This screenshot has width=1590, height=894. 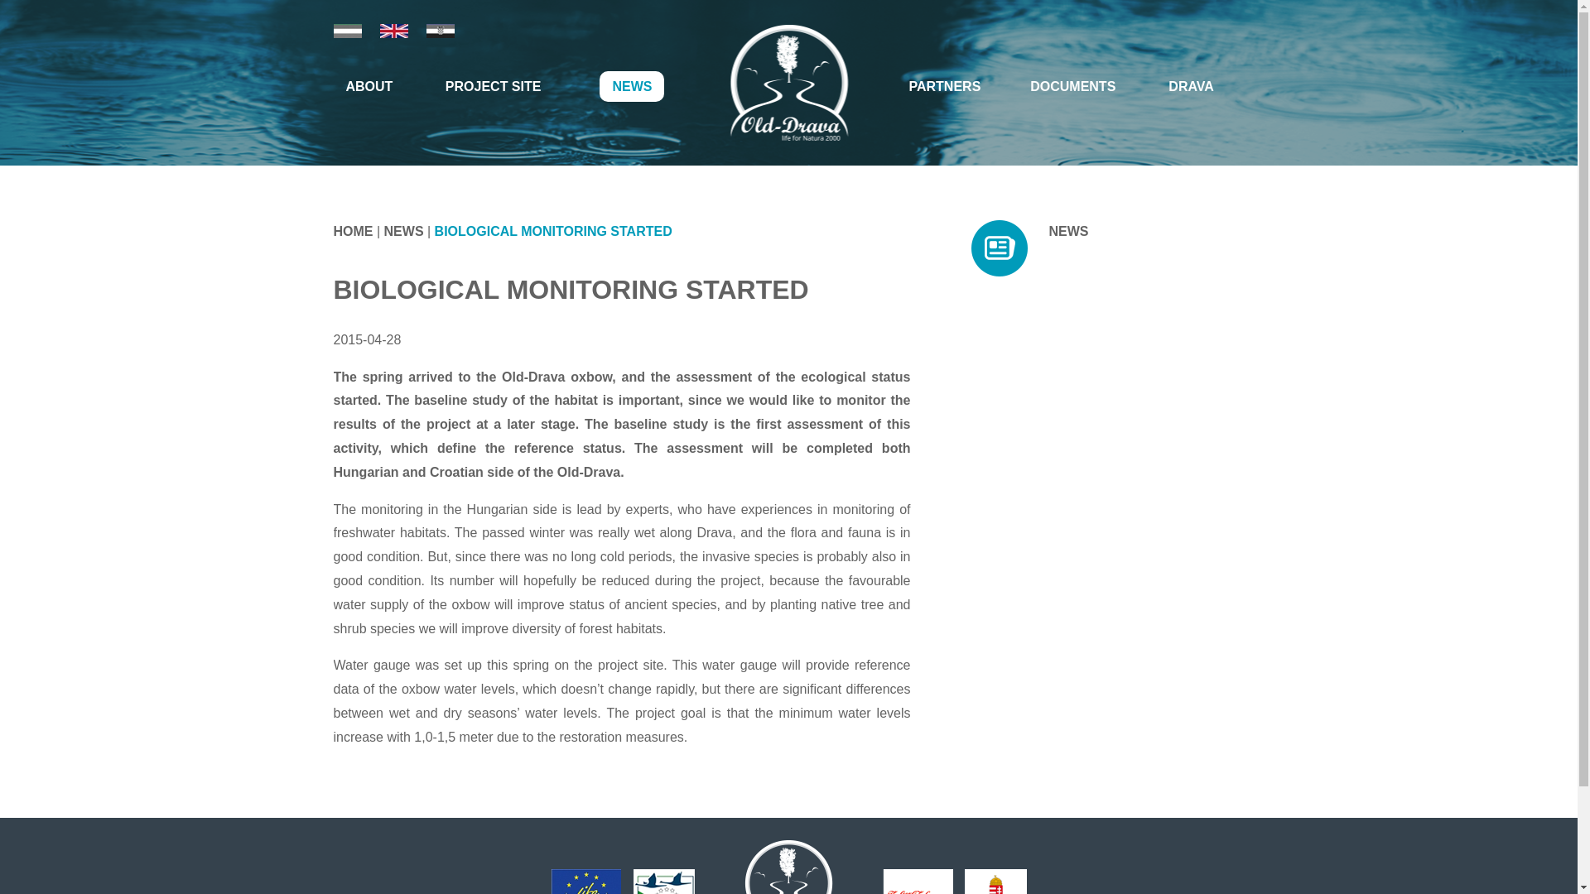 What do you see at coordinates (1191, 86) in the screenshot?
I see `DRAVA` at bounding box center [1191, 86].